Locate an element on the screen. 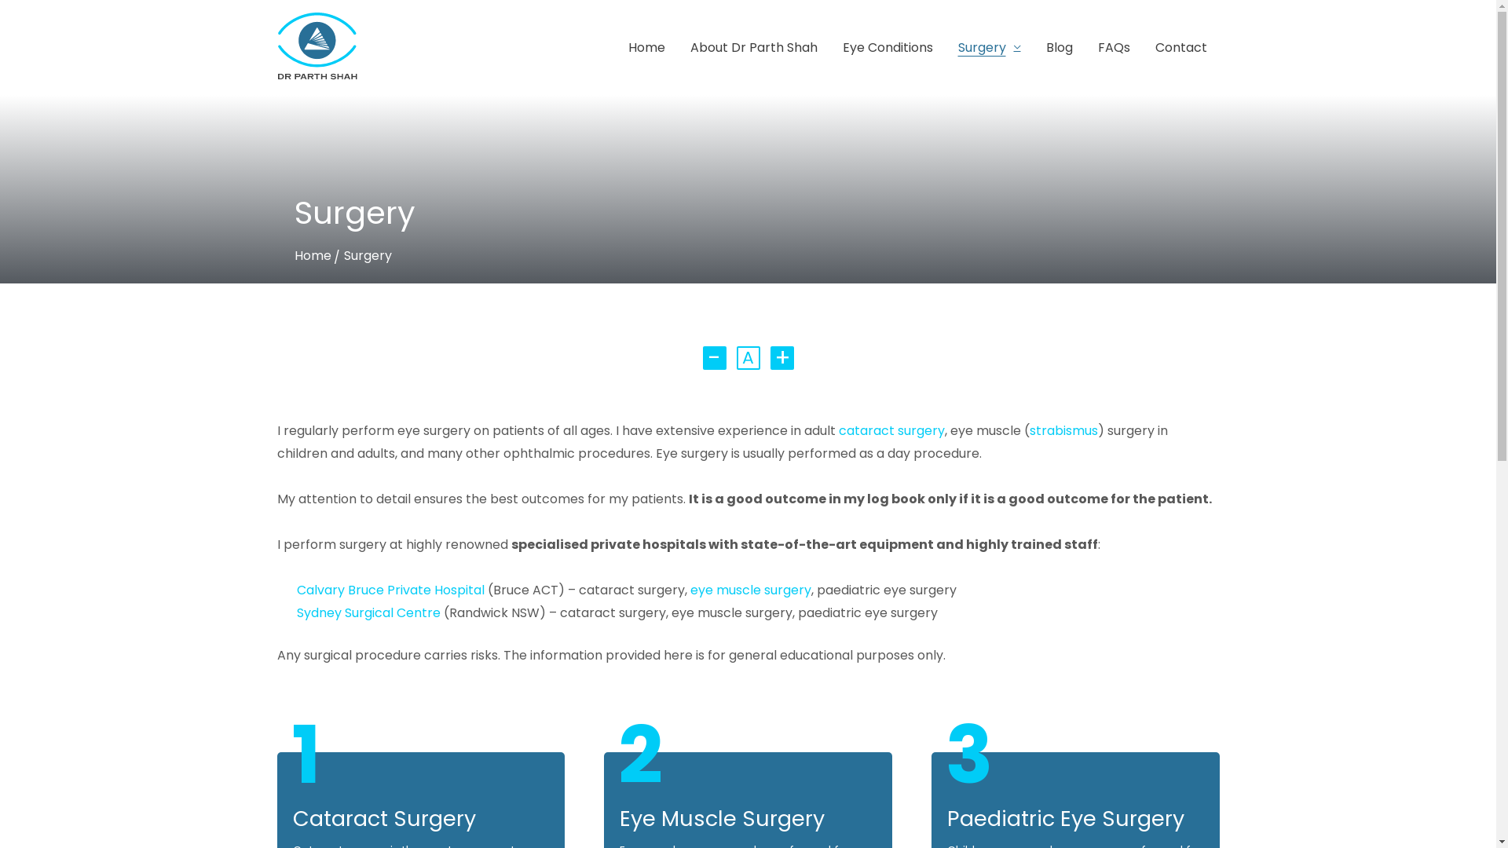 This screenshot has height=848, width=1508. Eye Conditions is located at coordinates (888, 47).